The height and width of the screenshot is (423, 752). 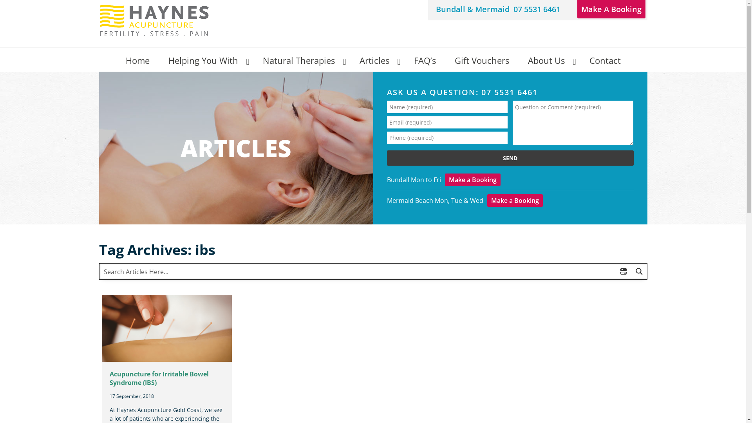 I want to click on Make A Booking, so click(x=611, y=9).